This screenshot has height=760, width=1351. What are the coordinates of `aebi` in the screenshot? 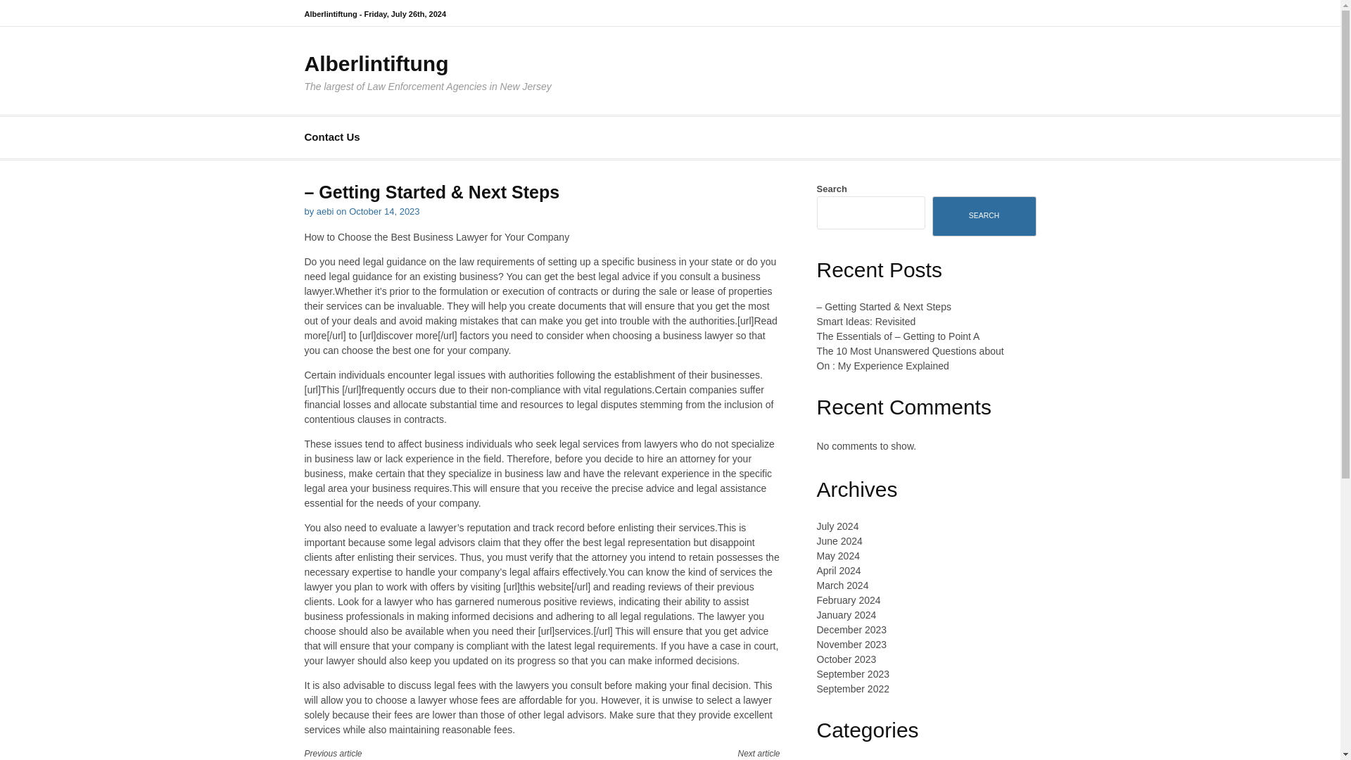 It's located at (325, 211).